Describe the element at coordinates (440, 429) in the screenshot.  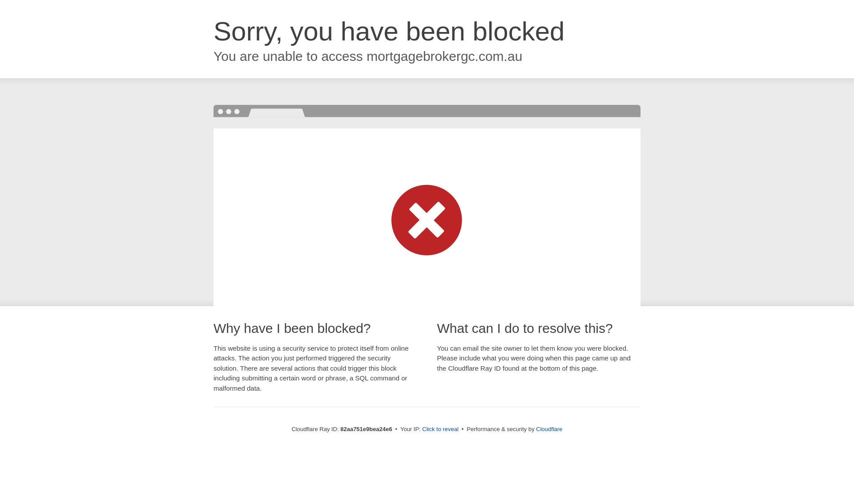
I see `Click to reveal` at that location.